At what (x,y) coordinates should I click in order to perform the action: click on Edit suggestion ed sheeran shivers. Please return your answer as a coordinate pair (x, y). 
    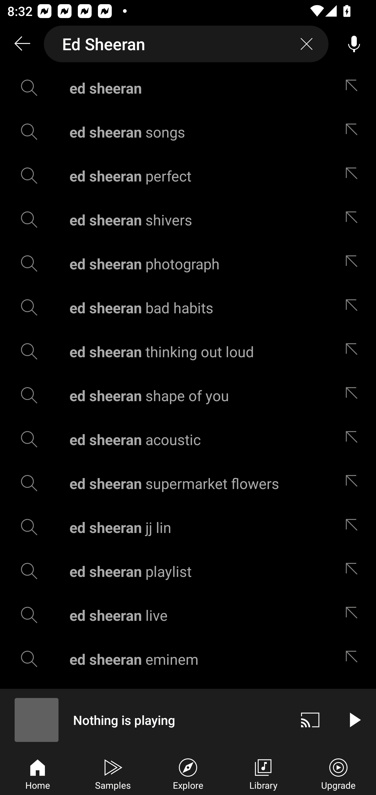
    Looking at the image, I should click on (354, 220).